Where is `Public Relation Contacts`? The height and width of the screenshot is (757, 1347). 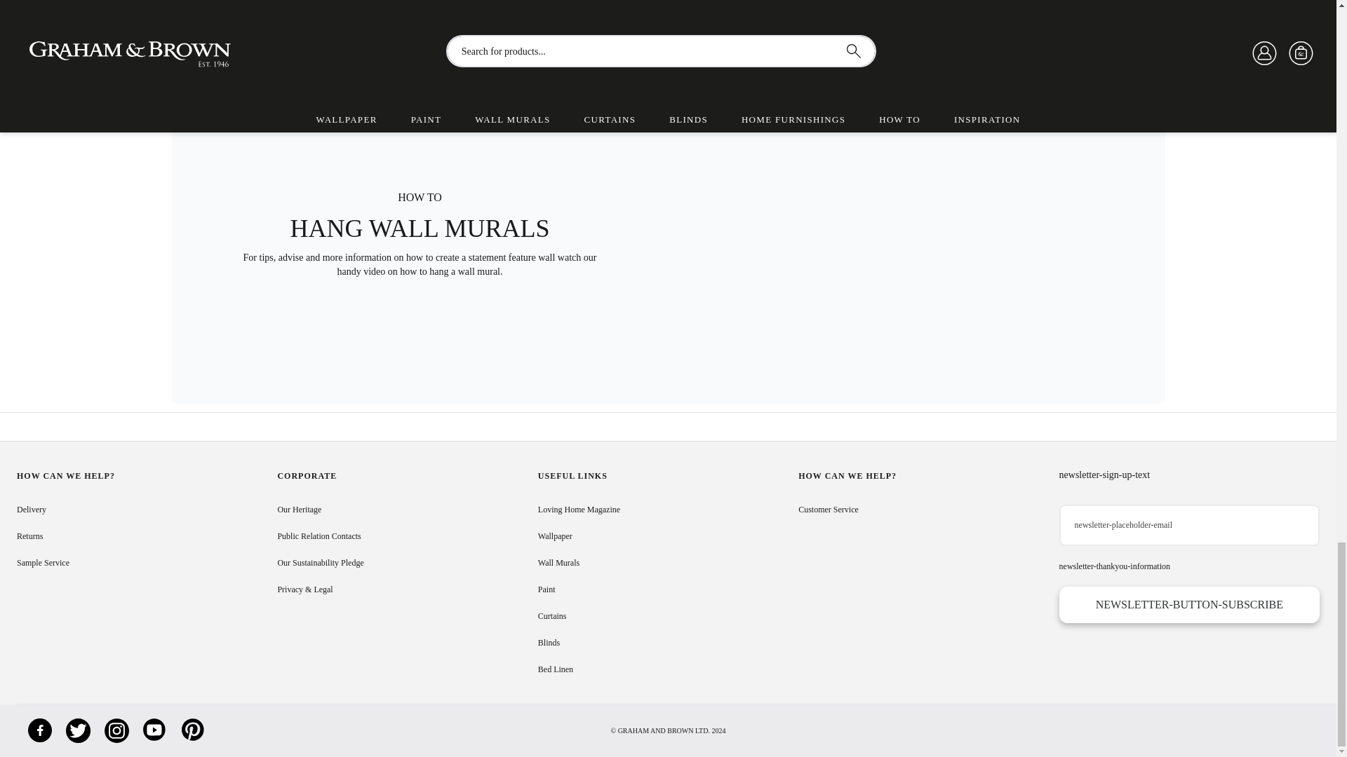
Public Relation Contacts is located at coordinates (319, 536).